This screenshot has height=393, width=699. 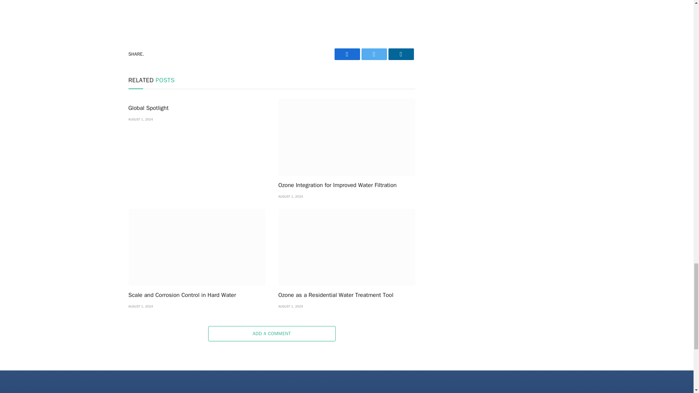 What do you see at coordinates (400, 54) in the screenshot?
I see `Share on LinkedIn` at bounding box center [400, 54].